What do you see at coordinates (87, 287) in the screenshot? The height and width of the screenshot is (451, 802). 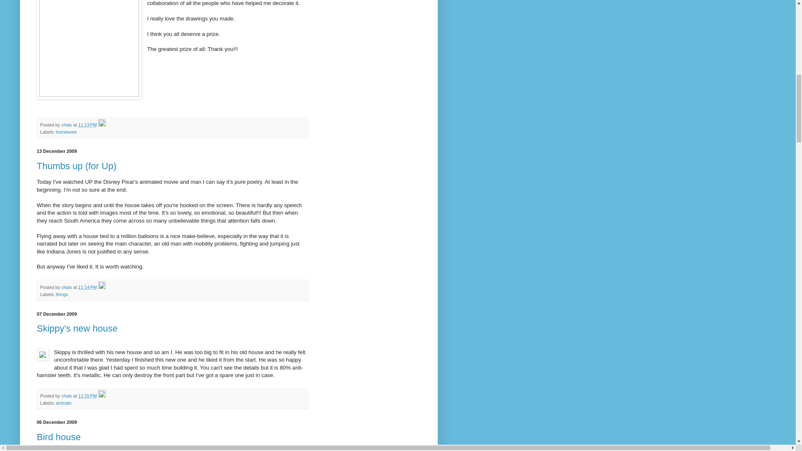 I see `permanent link` at bounding box center [87, 287].